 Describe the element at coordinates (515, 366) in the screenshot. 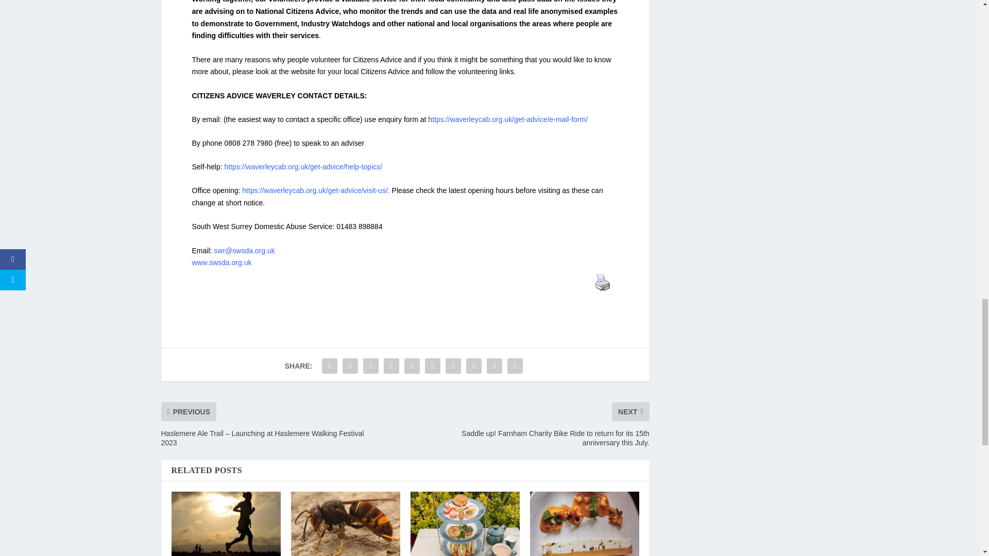

I see `Share "Citizens Advice thanks its volunteers" via Print` at that location.